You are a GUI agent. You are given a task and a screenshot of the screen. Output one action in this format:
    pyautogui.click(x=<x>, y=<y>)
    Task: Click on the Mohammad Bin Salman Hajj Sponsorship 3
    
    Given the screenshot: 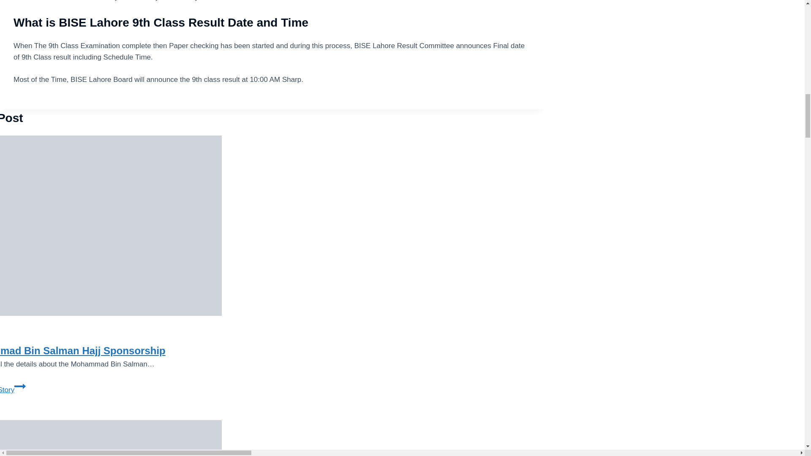 What is the action you would take?
    pyautogui.click(x=111, y=225)
    